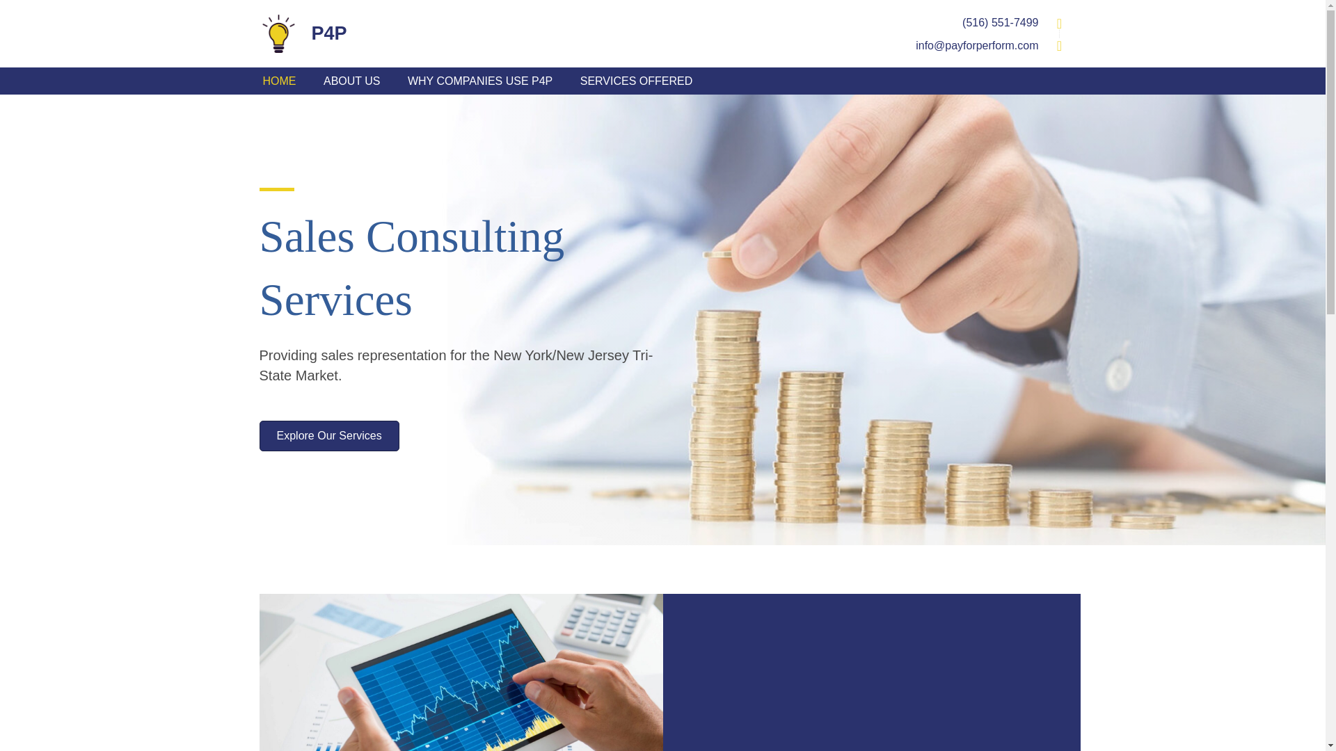 The height and width of the screenshot is (751, 1336). What do you see at coordinates (278, 33) in the screenshot?
I see `lightbulb` at bounding box center [278, 33].